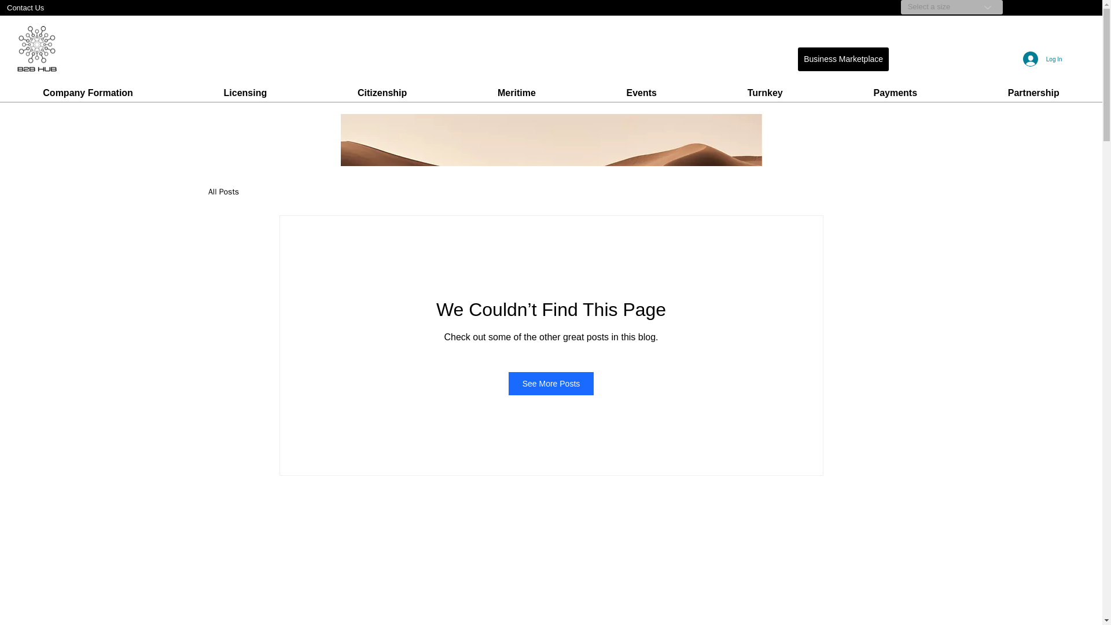 This screenshot has width=1111, height=625. Describe the element at coordinates (1043, 59) in the screenshot. I see `Log In` at that location.